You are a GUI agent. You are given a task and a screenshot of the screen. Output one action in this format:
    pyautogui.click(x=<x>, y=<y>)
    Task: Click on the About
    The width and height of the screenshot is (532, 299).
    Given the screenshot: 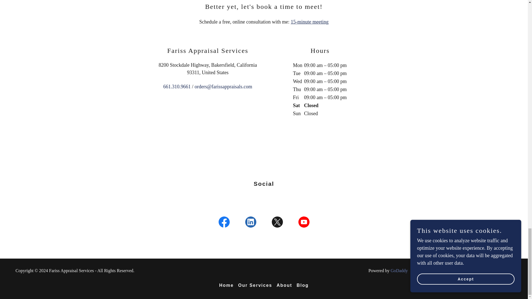 What is the action you would take?
    pyautogui.click(x=284, y=285)
    